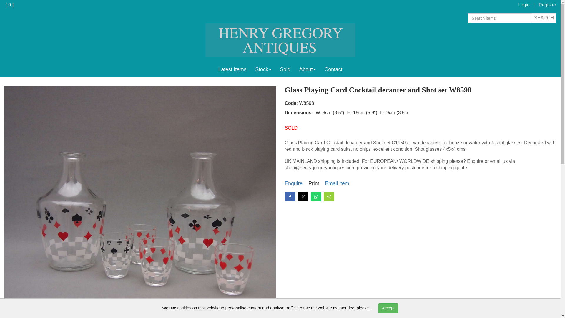  I want to click on Enquire, so click(294, 184).